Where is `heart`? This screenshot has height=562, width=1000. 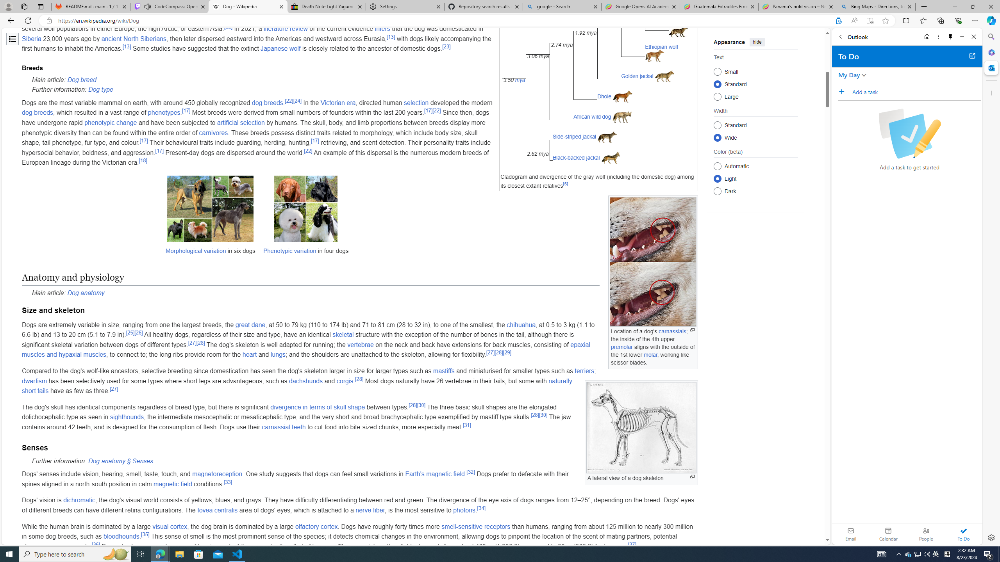
heart is located at coordinates (249, 355).